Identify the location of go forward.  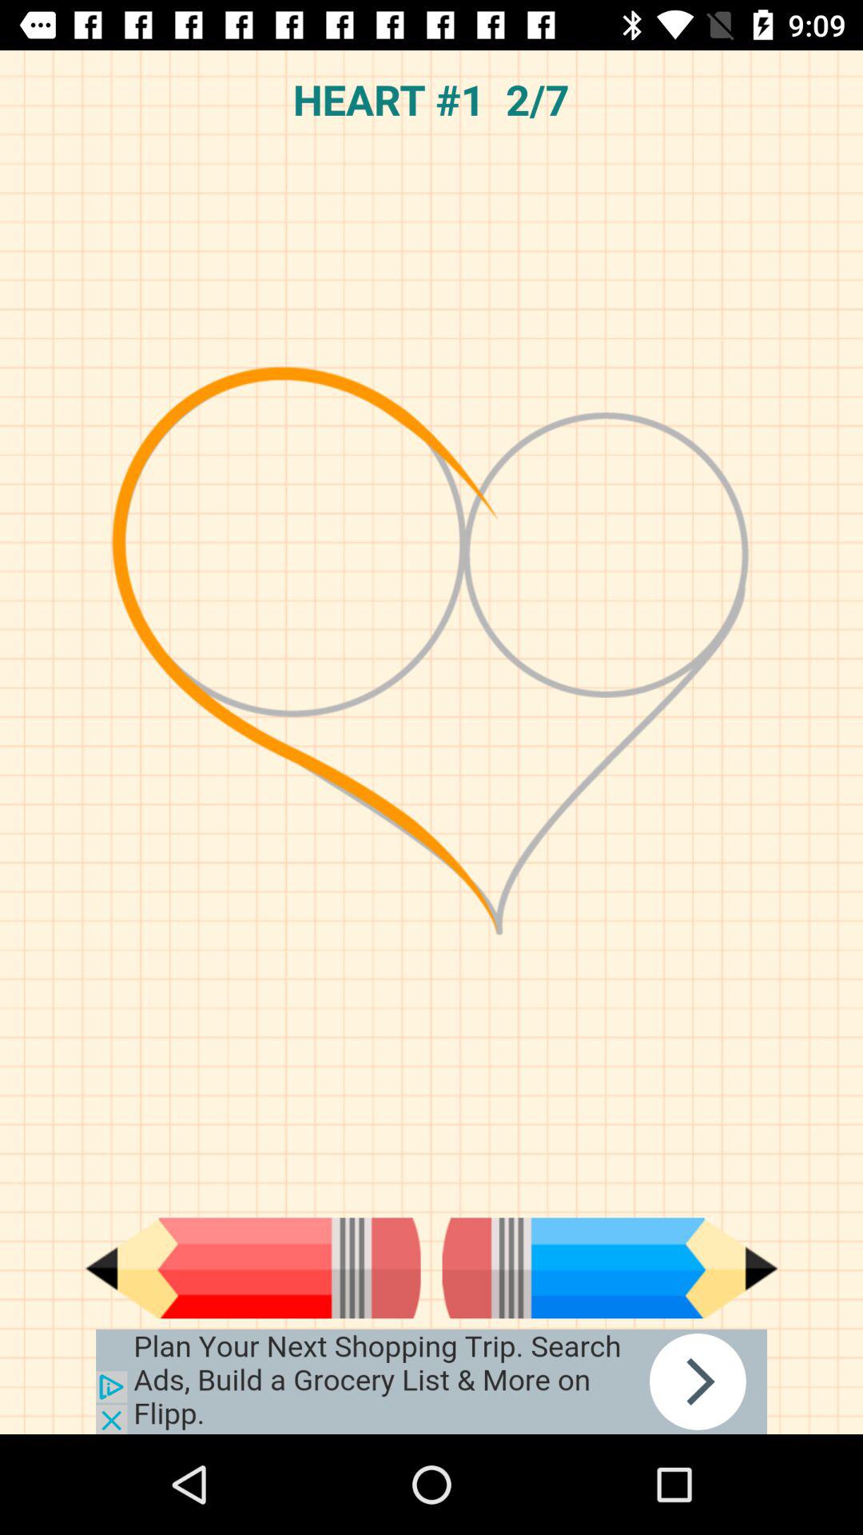
(610, 1268).